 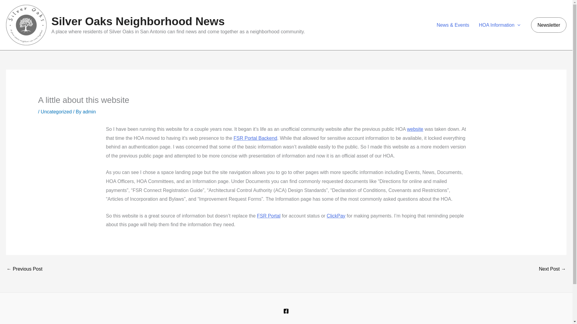 What do you see at coordinates (89, 112) in the screenshot?
I see `View all posts by admin` at bounding box center [89, 112].